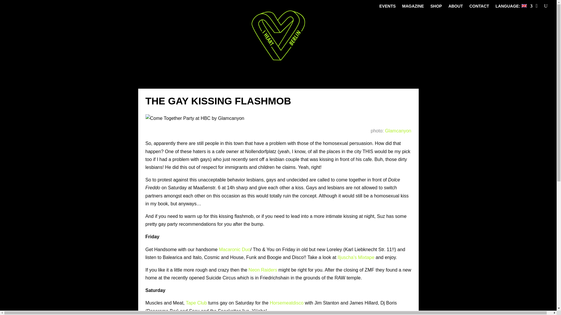 This screenshot has height=315, width=561. What do you see at coordinates (234, 249) in the screenshot?
I see `Macaronic Duo` at bounding box center [234, 249].